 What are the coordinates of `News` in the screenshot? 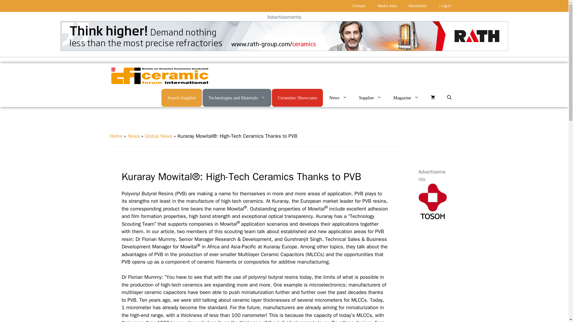 It's located at (338, 98).